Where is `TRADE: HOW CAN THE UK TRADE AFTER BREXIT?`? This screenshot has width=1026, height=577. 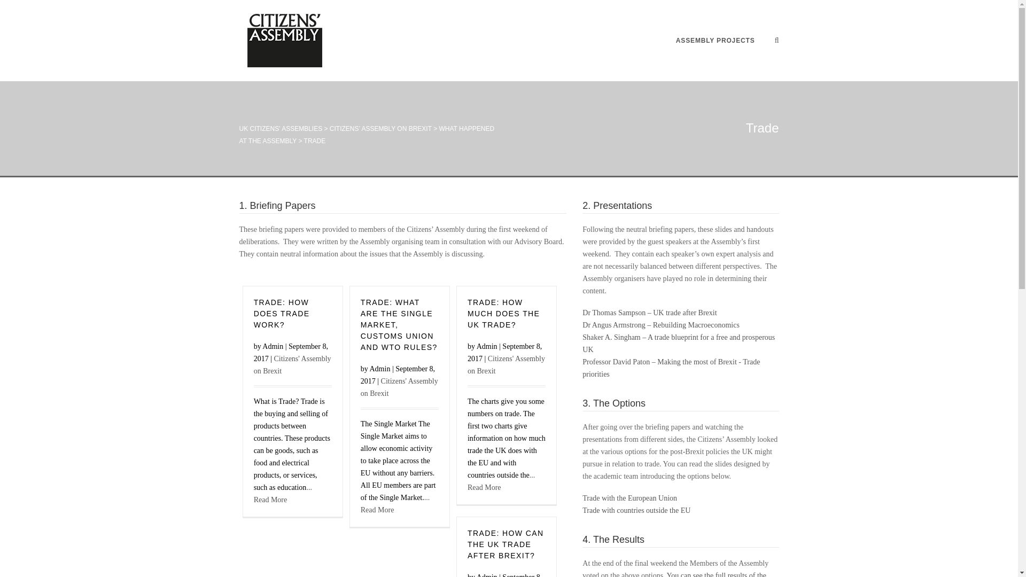
TRADE: HOW CAN THE UK TRADE AFTER BREXIT? is located at coordinates (506, 544).